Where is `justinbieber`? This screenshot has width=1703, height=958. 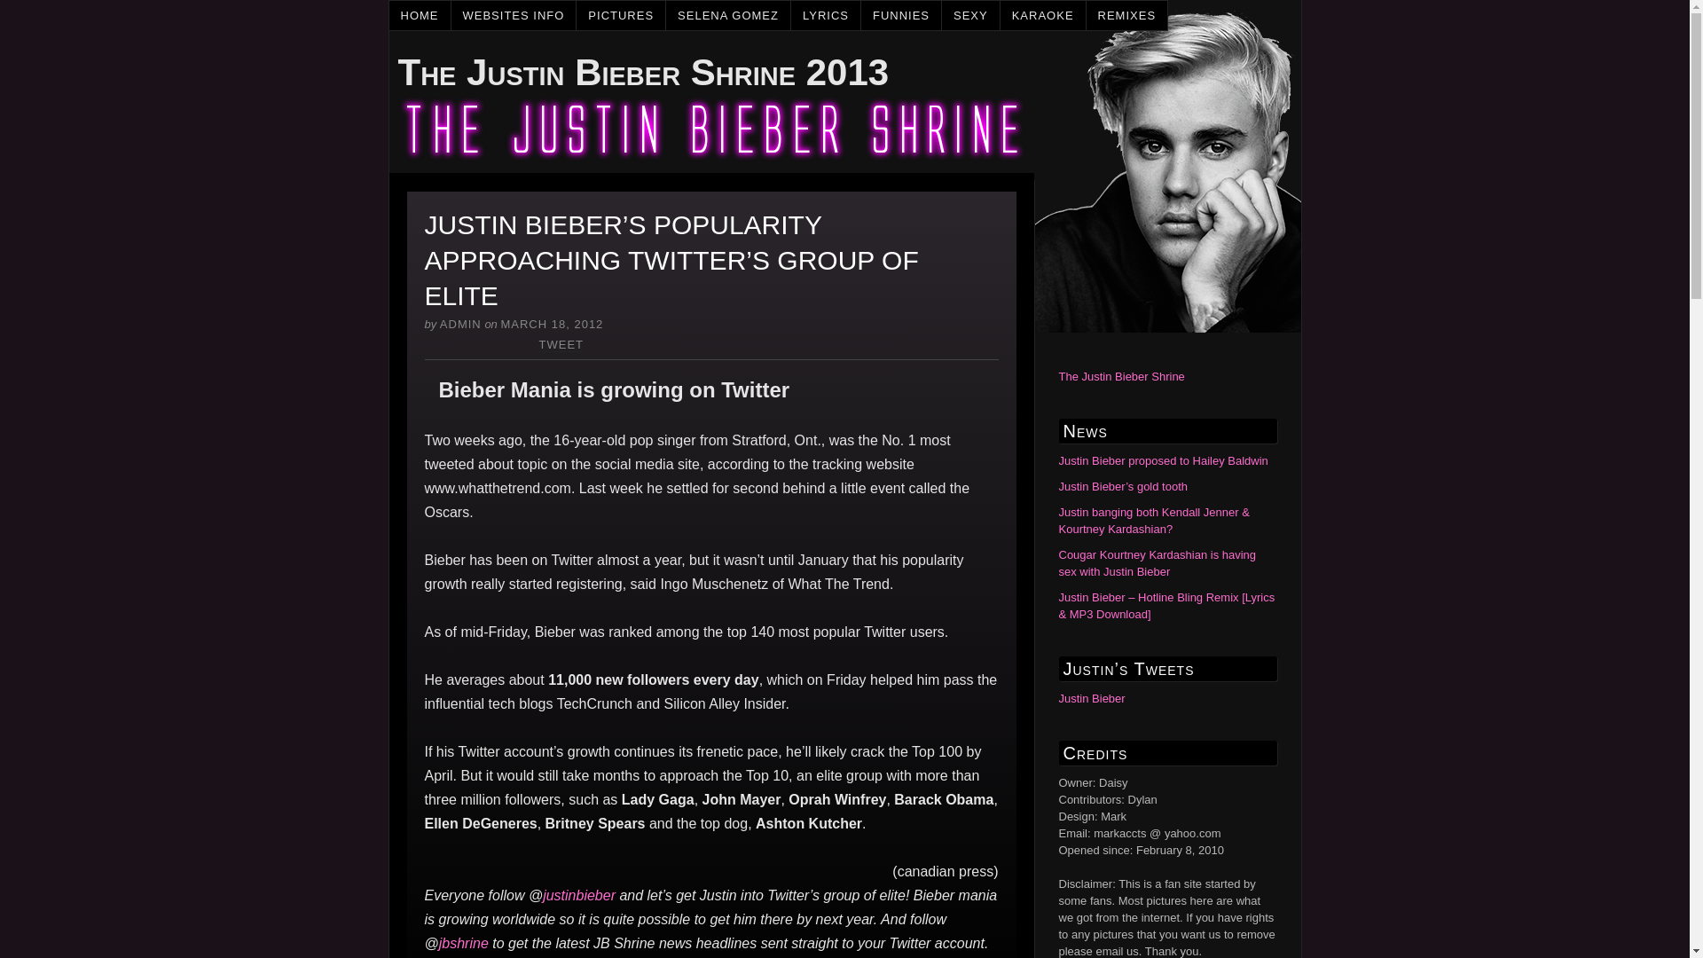 justinbieber is located at coordinates (578, 896).